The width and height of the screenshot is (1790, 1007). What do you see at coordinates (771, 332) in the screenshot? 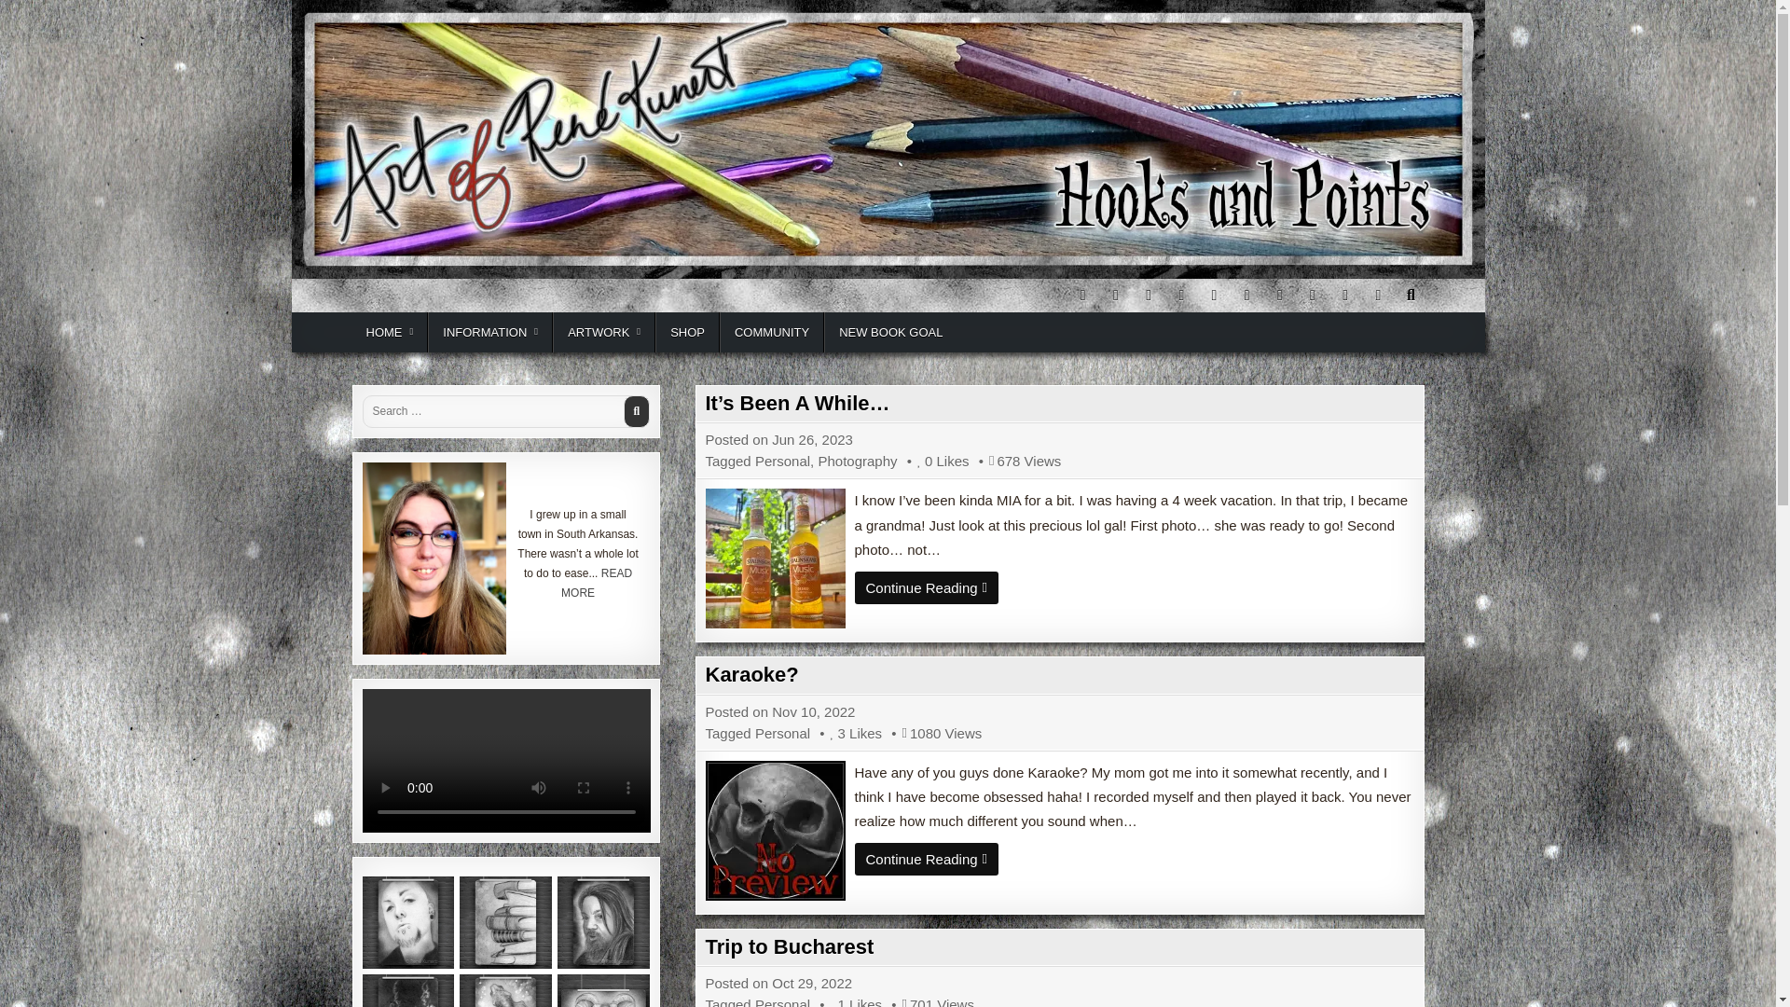
I see `COMMUNITY` at bounding box center [771, 332].